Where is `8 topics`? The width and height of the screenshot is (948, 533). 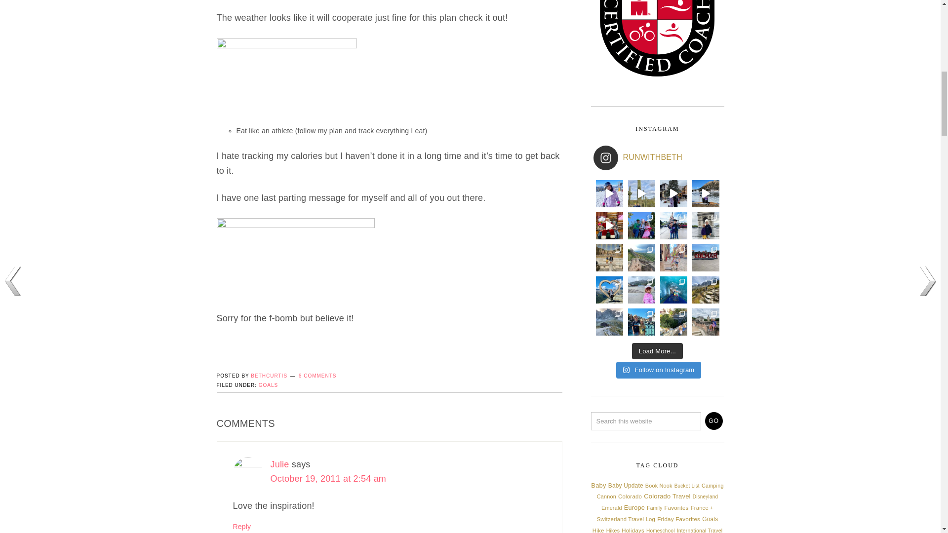
8 topics is located at coordinates (606, 496).